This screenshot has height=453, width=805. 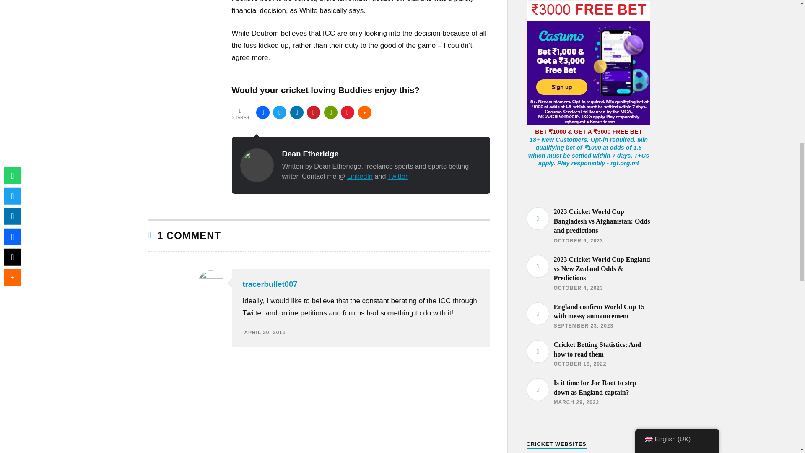 I want to click on More share links, so click(x=365, y=112).